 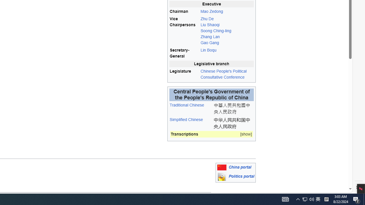 What do you see at coordinates (241, 177) in the screenshot?
I see `Politics portal` at bounding box center [241, 177].